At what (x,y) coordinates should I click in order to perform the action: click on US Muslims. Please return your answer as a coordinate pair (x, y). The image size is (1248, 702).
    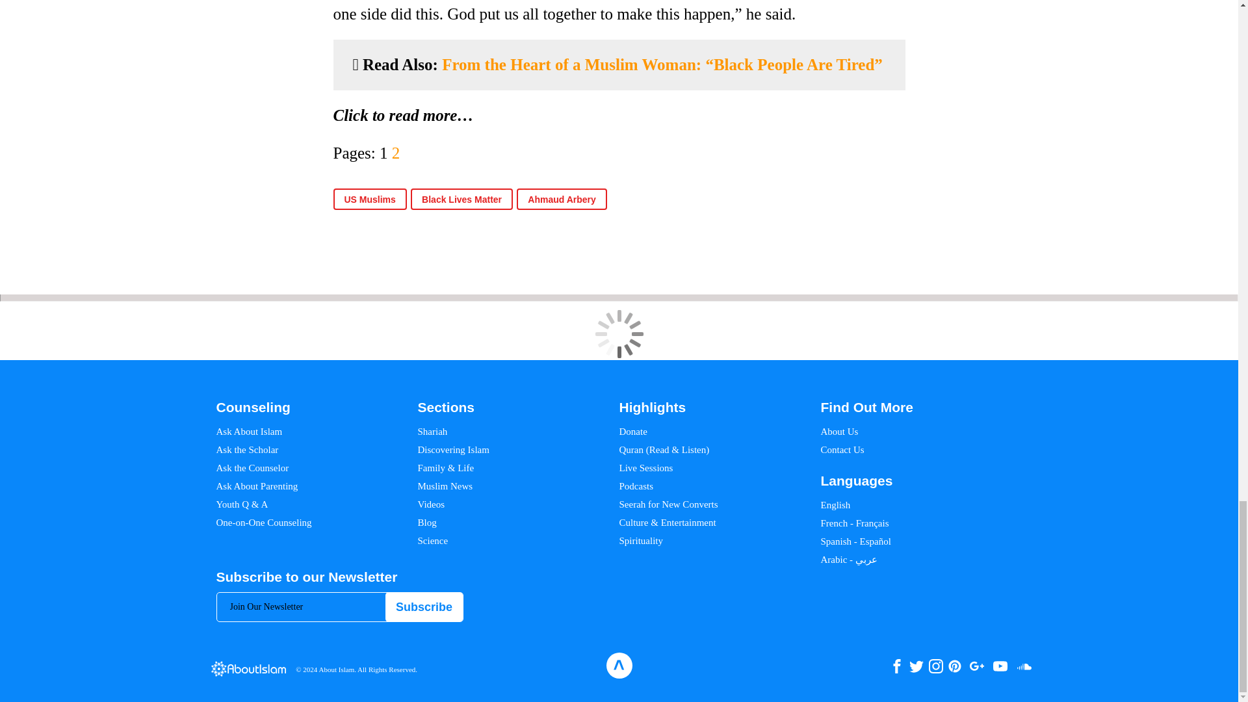
    Looking at the image, I should click on (369, 199).